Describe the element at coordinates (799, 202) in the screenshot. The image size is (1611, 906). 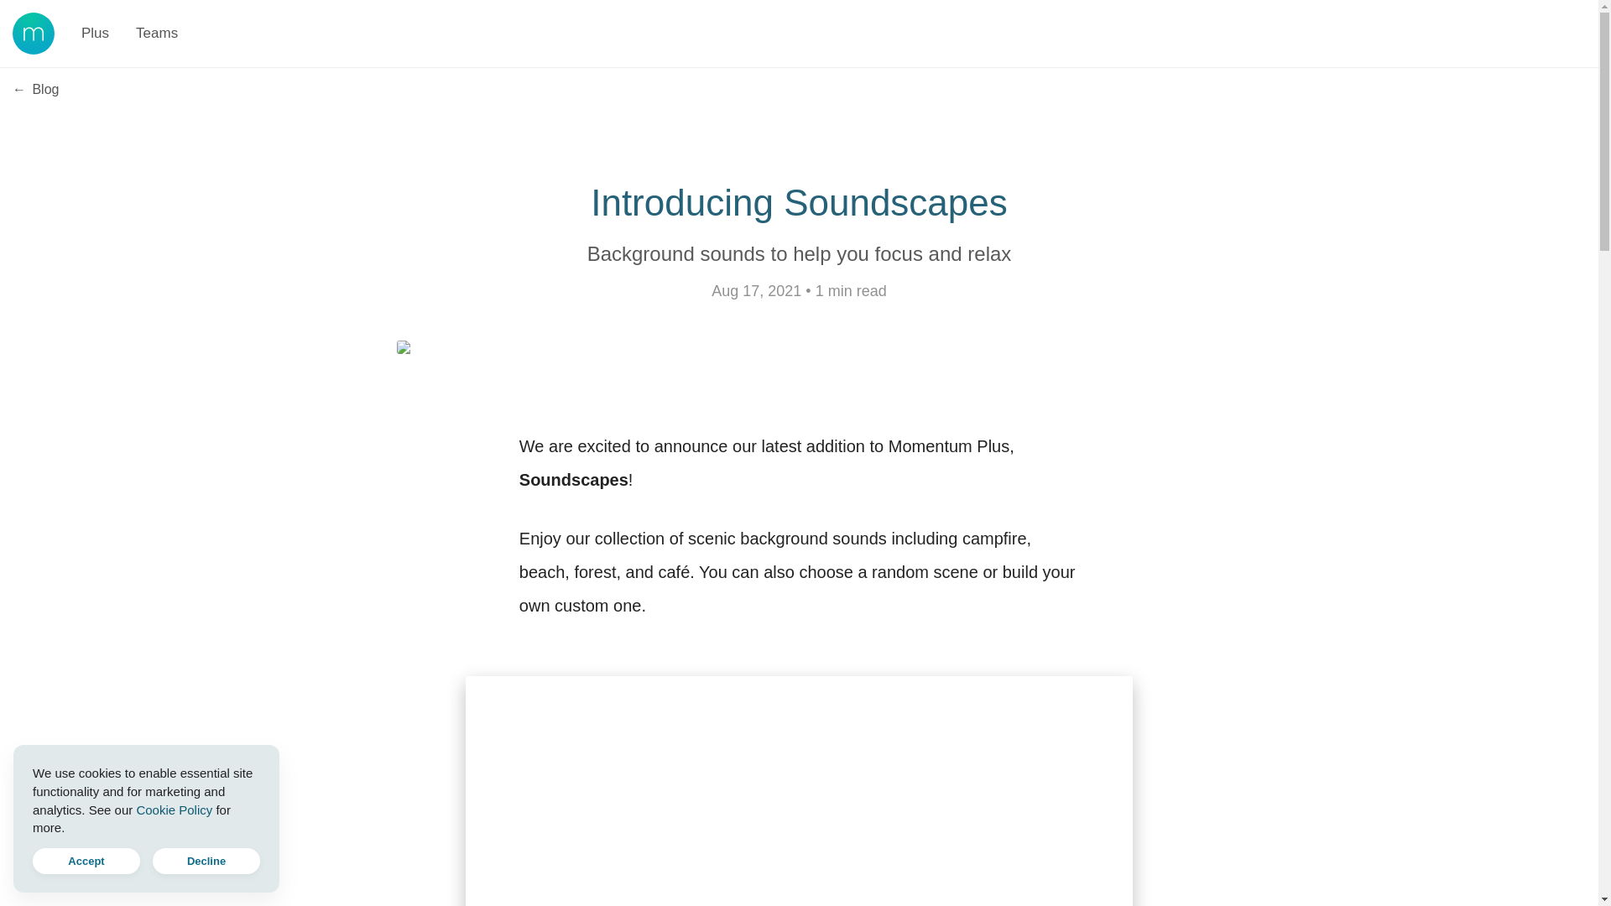
I see `Introducing Soundscapes` at that location.